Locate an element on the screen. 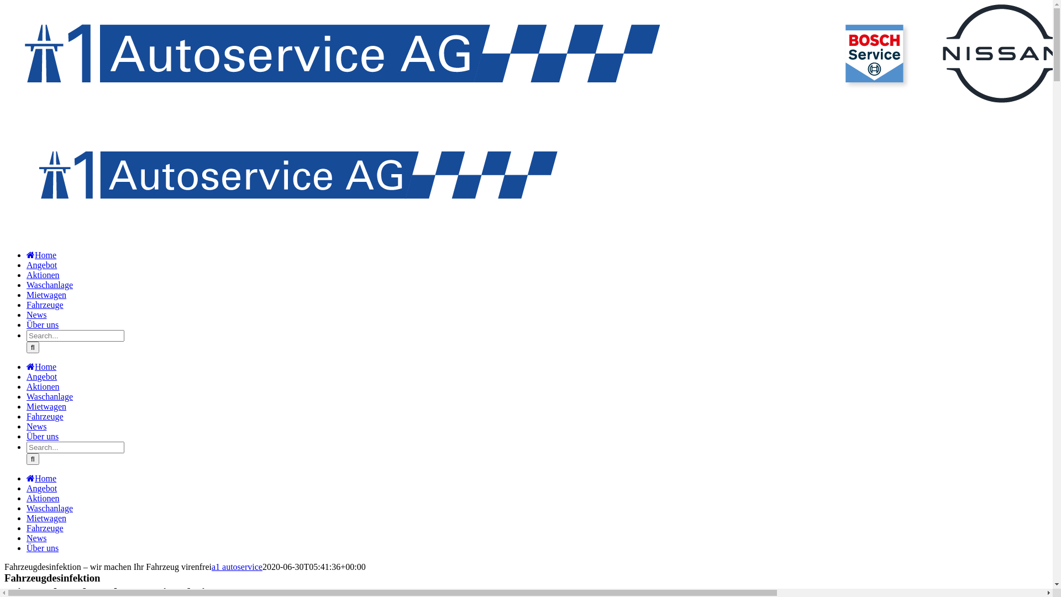  Mietwagen is located at coordinates (53, 407).